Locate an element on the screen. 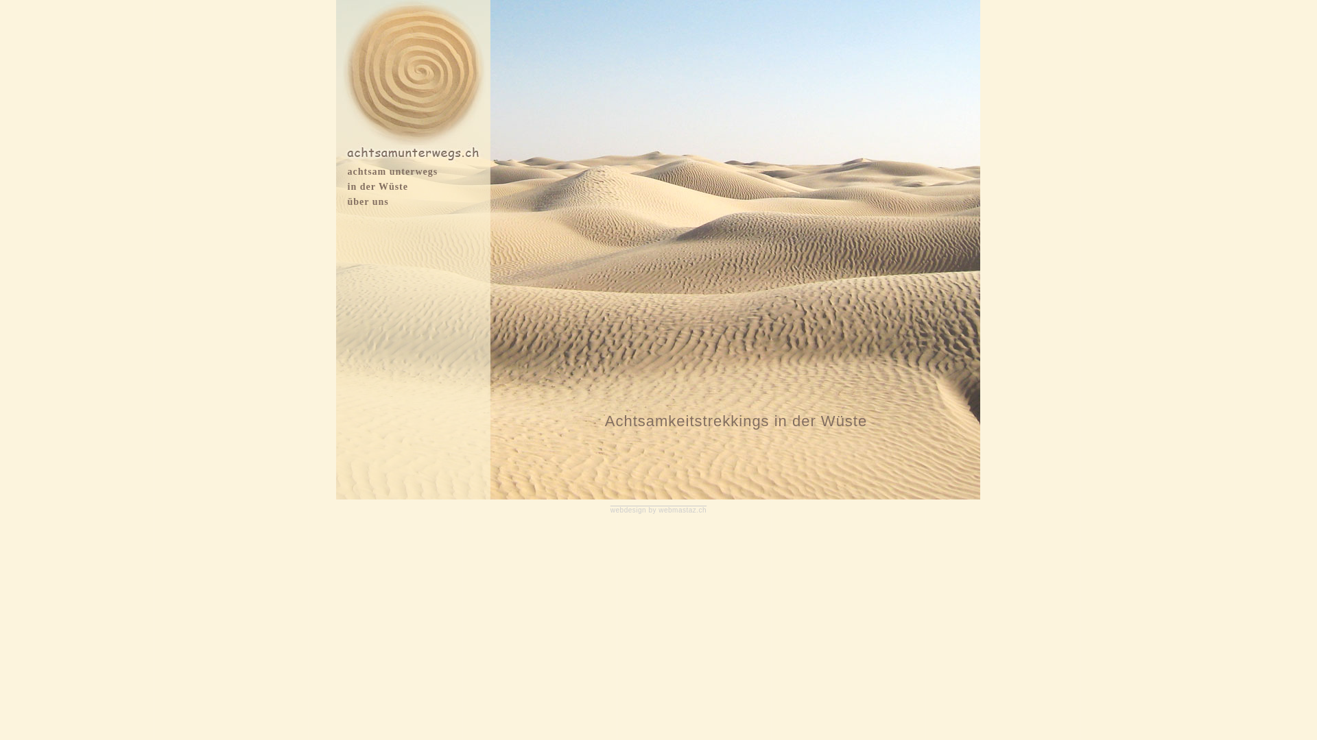 The width and height of the screenshot is (1317, 740). achtsam unterwegs is located at coordinates (392, 171).